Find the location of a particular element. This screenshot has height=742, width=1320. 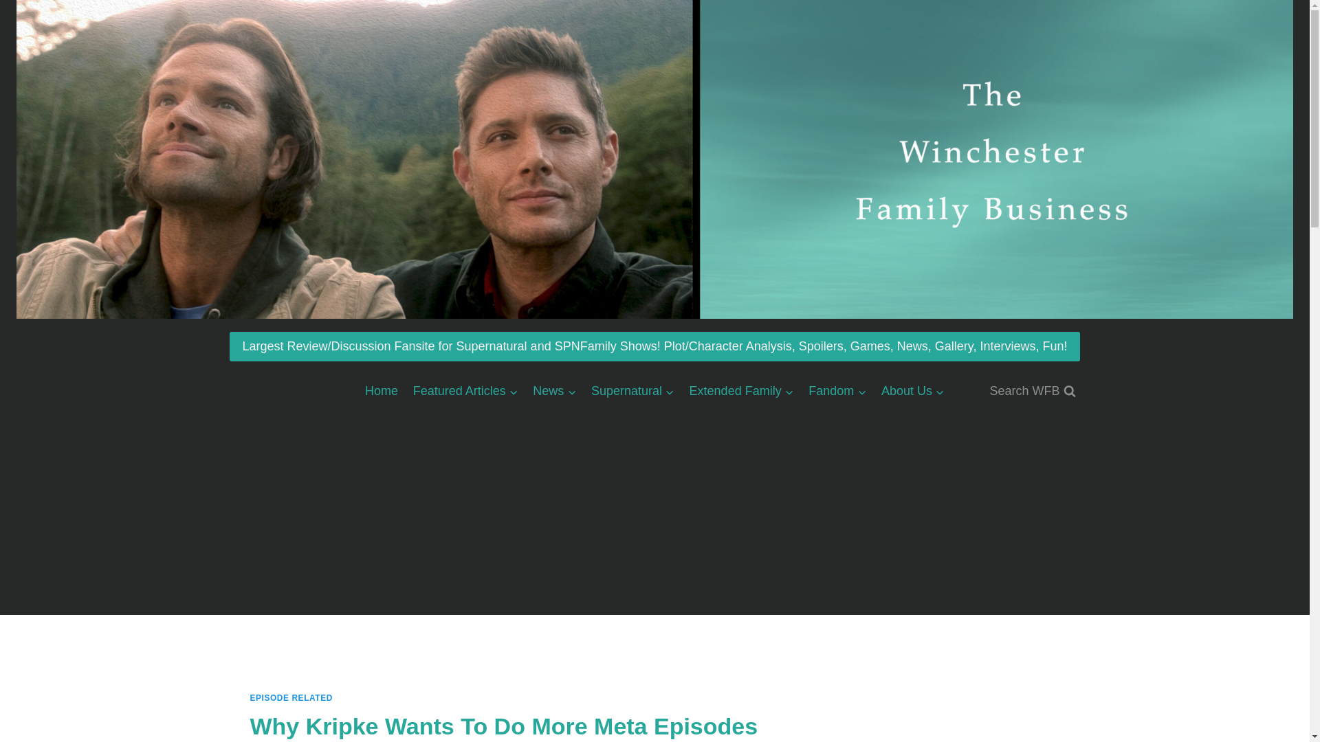

Fandom is located at coordinates (837, 391).